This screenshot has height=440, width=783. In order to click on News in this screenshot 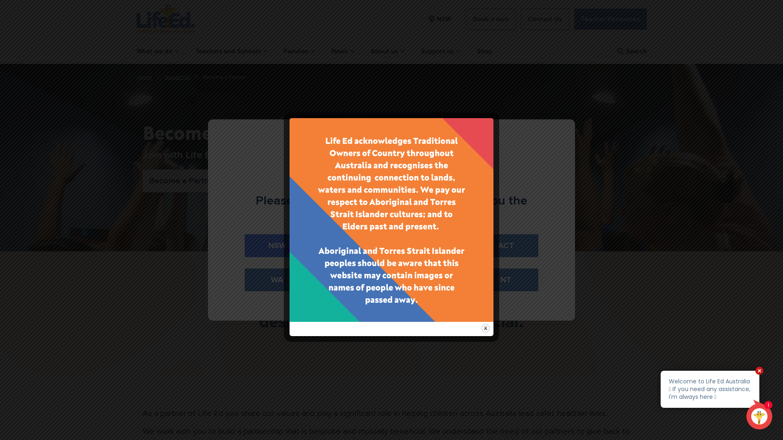, I will do `click(343, 51)`.